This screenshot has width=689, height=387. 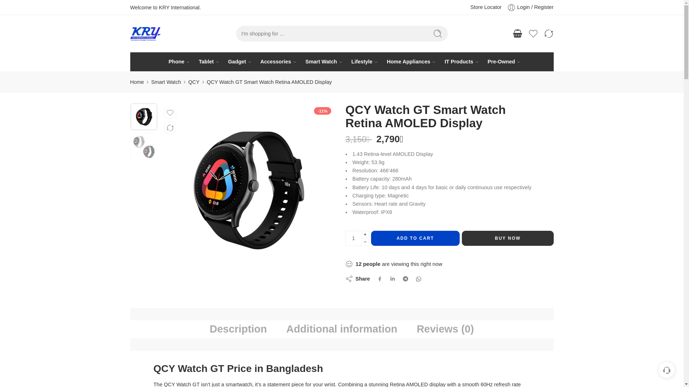 I want to click on Additional information, so click(x=342, y=329).